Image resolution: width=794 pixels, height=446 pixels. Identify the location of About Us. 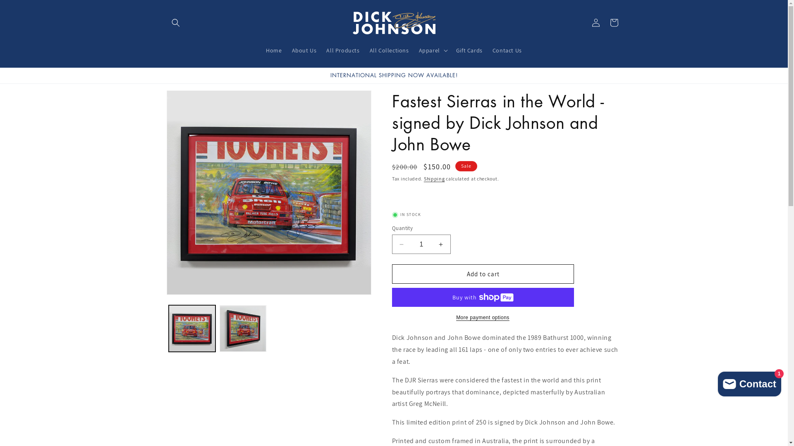
(304, 50).